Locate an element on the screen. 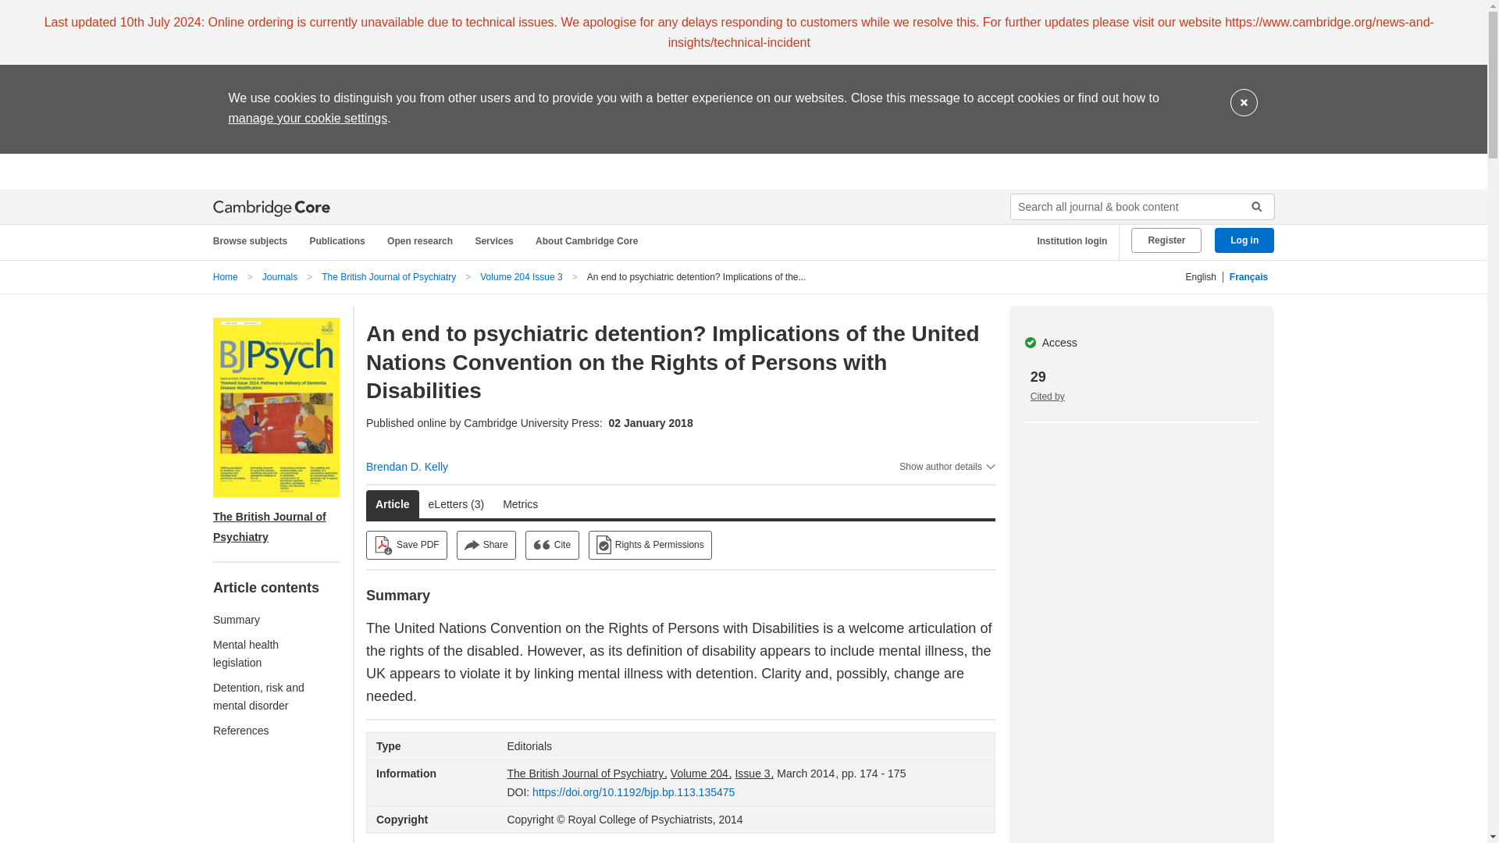 The width and height of the screenshot is (1499, 843). Submit search is located at coordinates (1251, 206).